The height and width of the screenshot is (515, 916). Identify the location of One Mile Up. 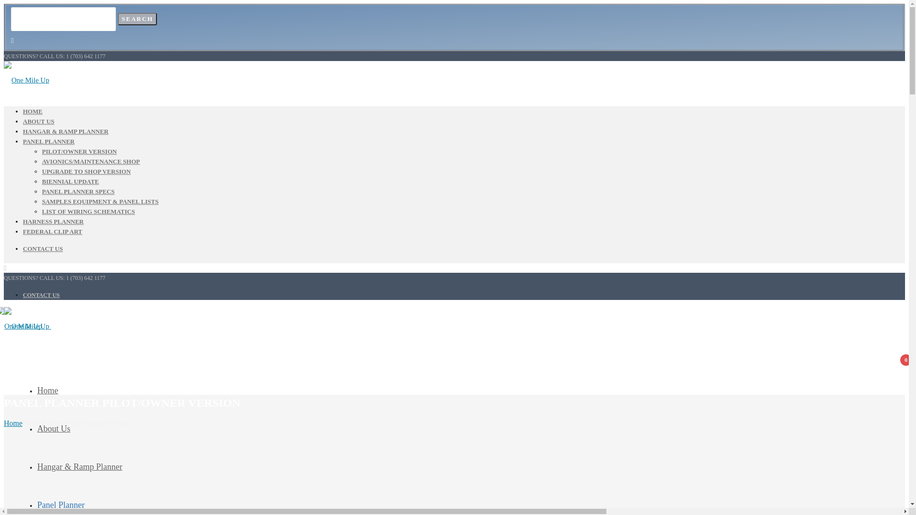
(23, 326).